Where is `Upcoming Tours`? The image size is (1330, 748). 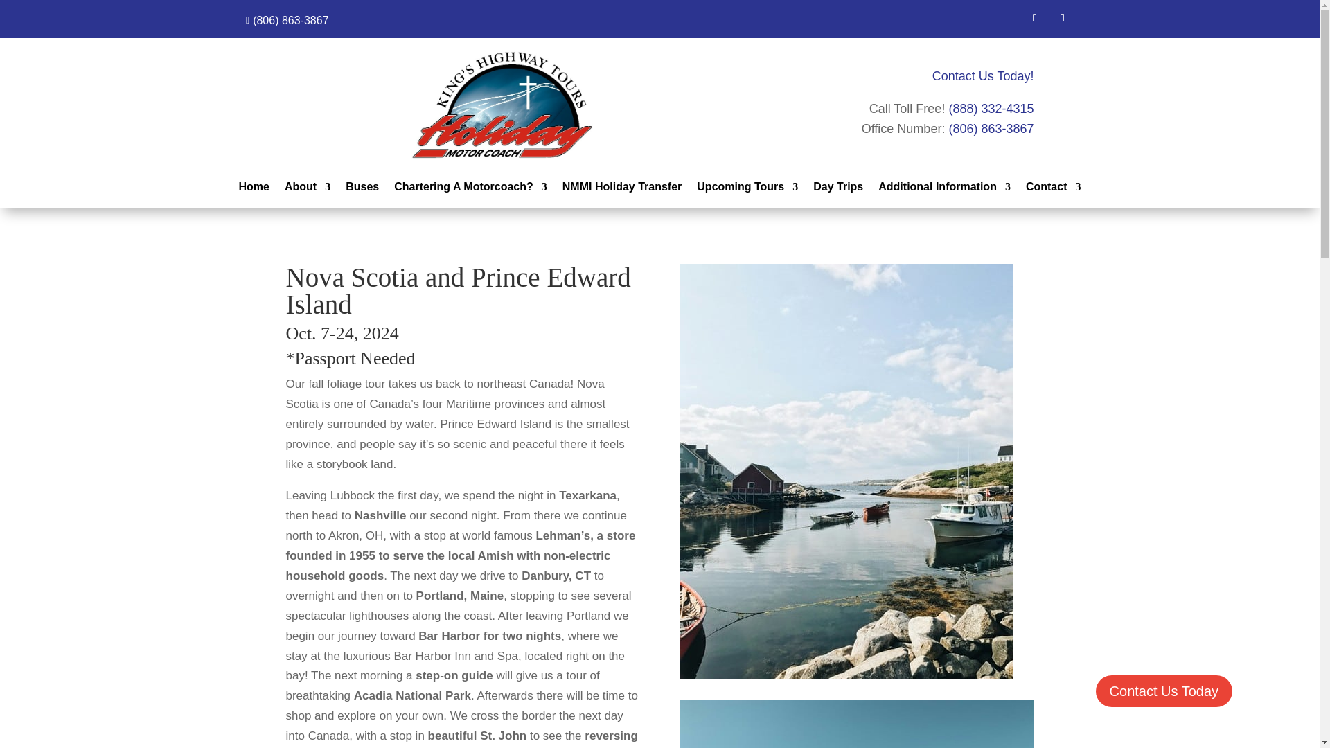
Upcoming Tours is located at coordinates (747, 190).